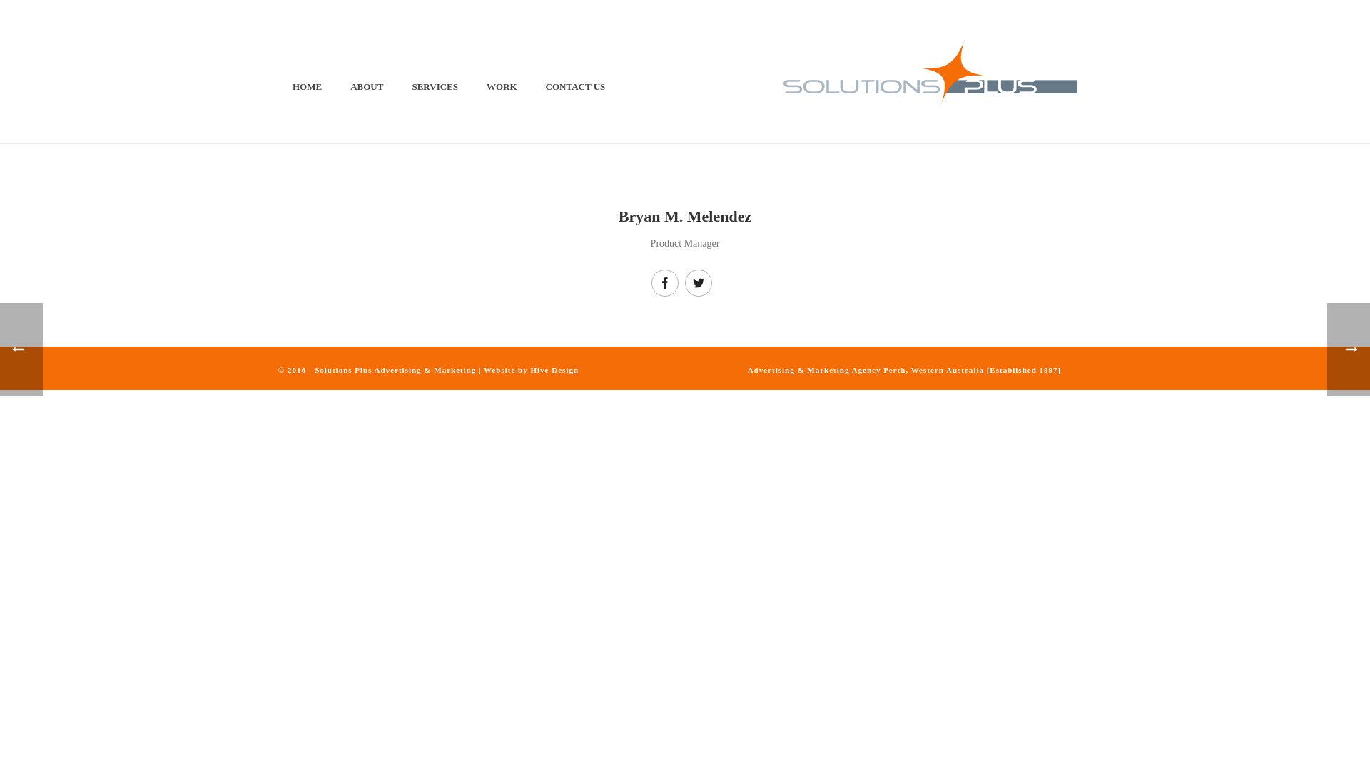 The image size is (1370, 770). Describe the element at coordinates (699, 283) in the screenshot. I see `Bryan M. Melendez On Twitter` at that location.